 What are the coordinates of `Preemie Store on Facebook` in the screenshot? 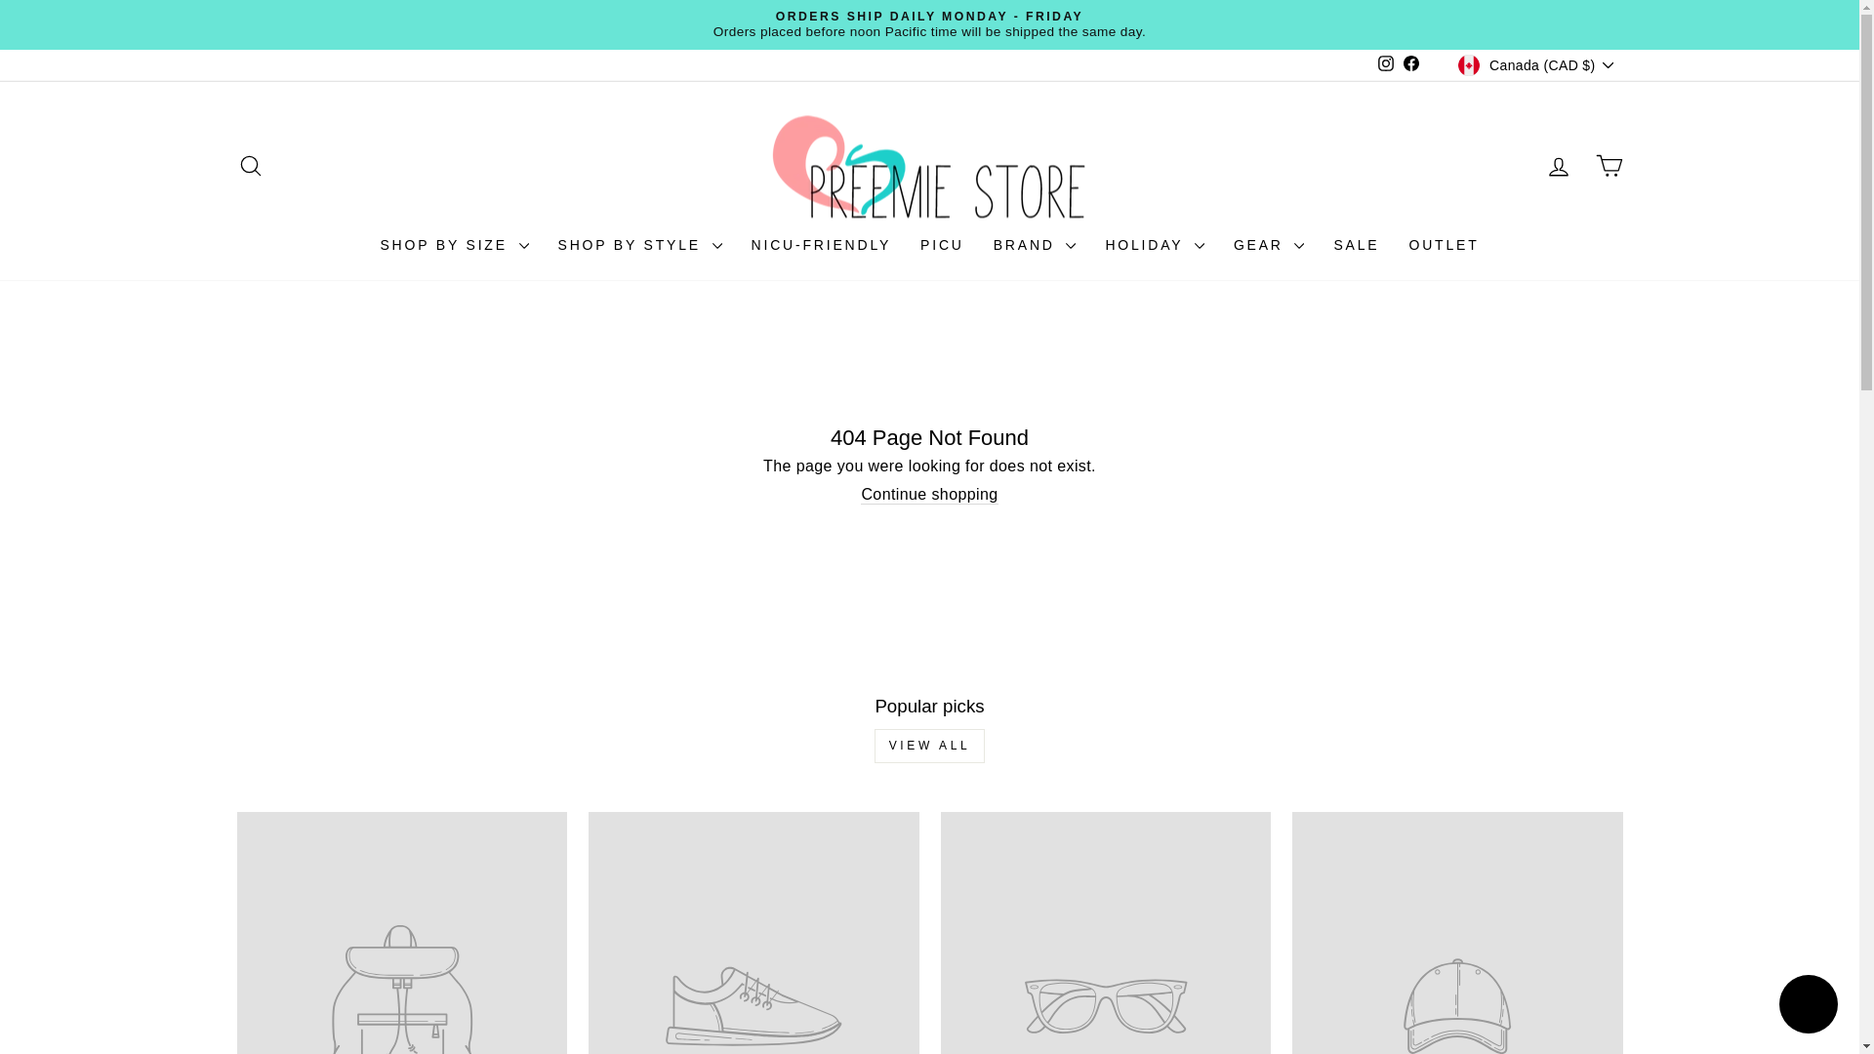 It's located at (1411, 64).